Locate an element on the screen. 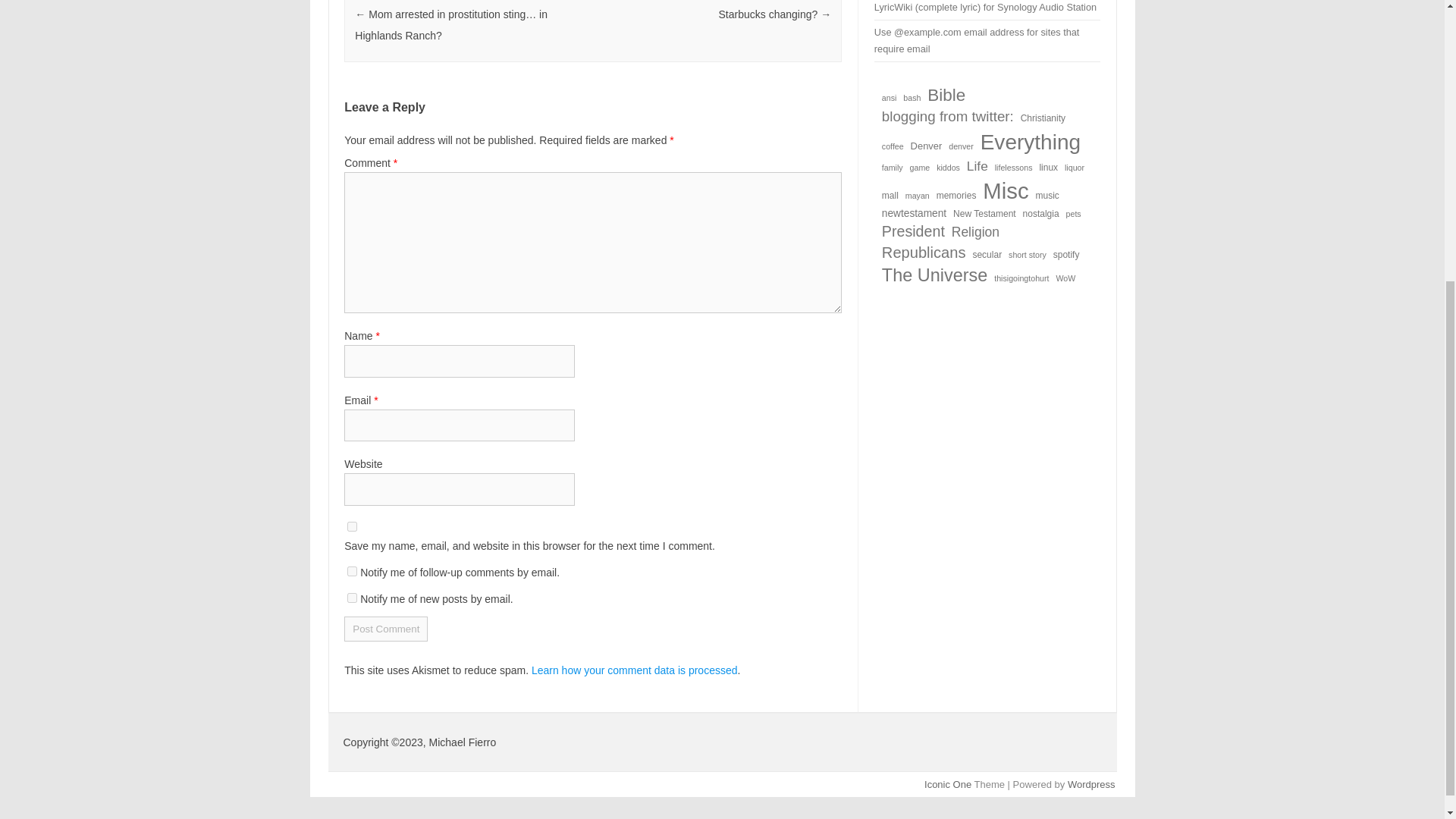 The height and width of the screenshot is (819, 1456). family is located at coordinates (892, 167).